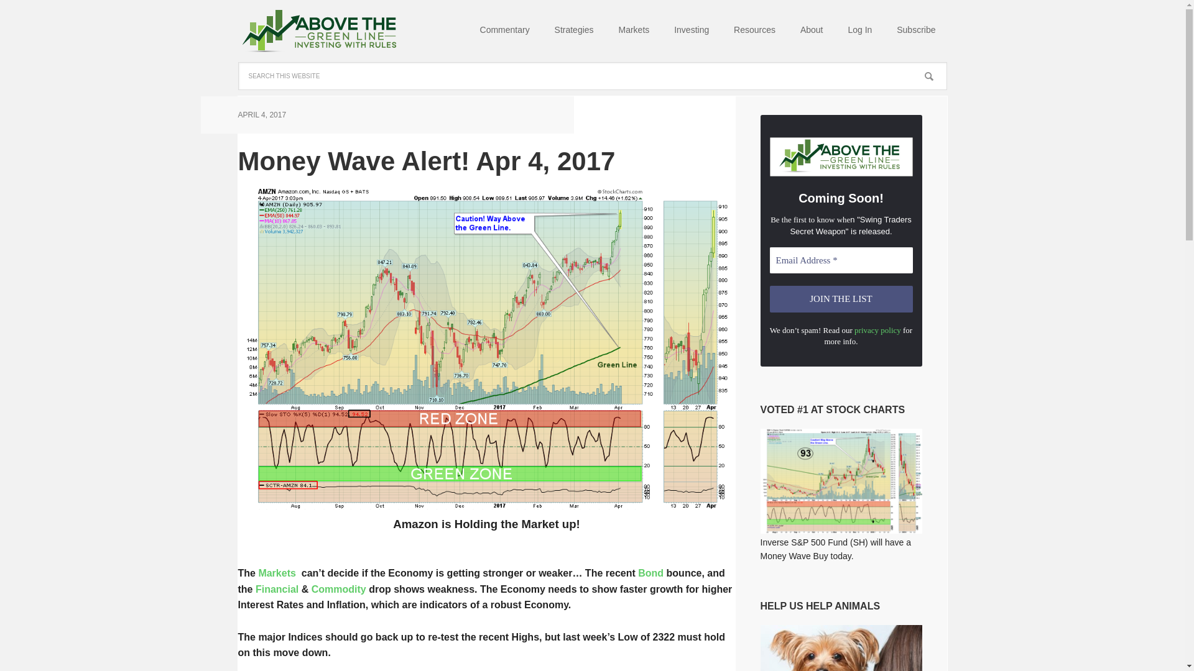  Describe the element at coordinates (841, 260) in the screenshot. I see `Email Address` at that location.